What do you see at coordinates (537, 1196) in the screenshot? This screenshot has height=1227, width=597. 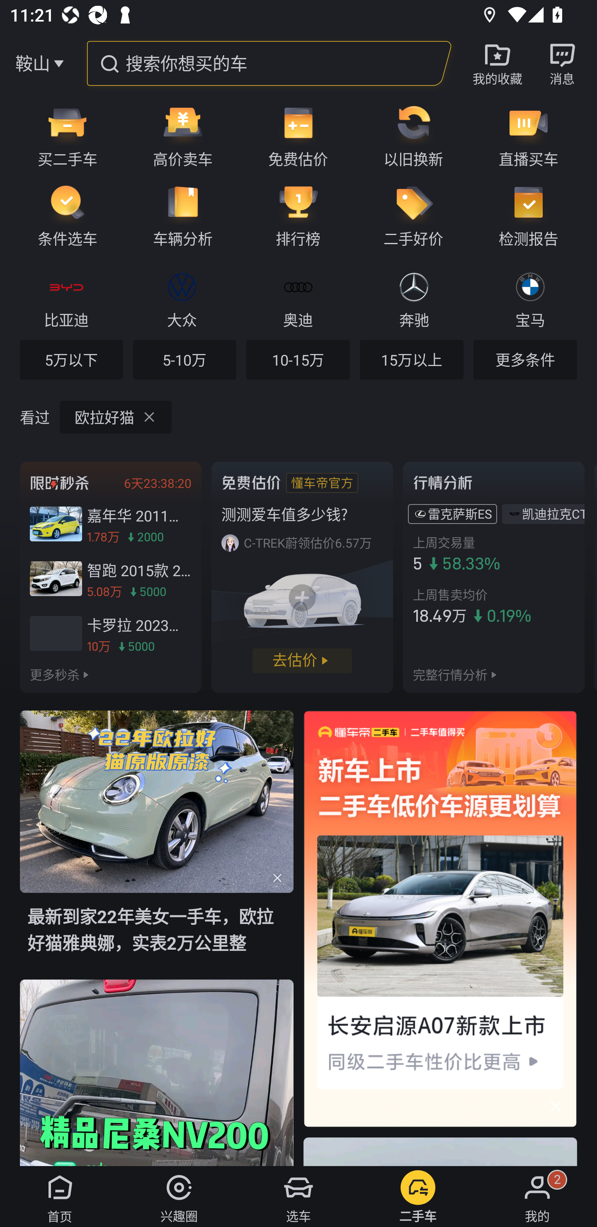 I see ` 我的` at bounding box center [537, 1196].